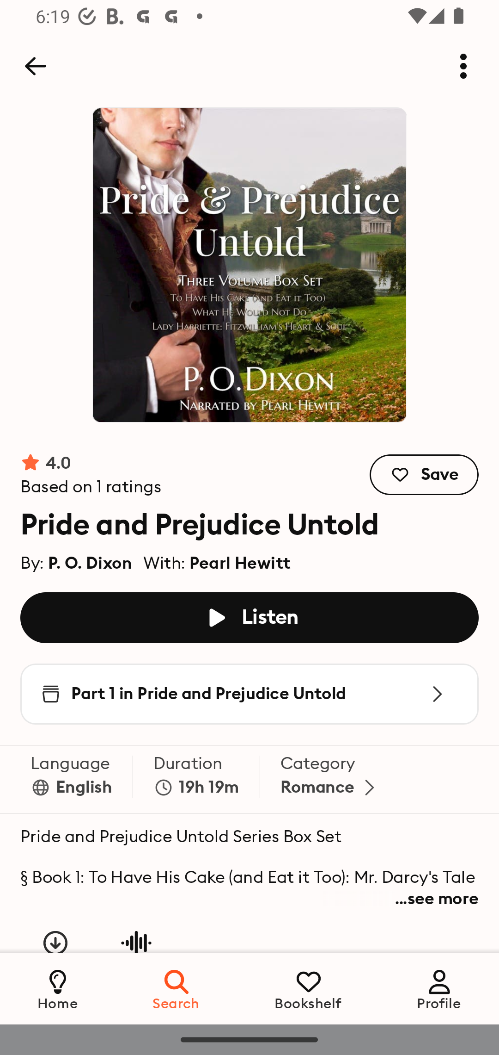 The image size is (499, 1055). Describe the element at coordinates (308, 988) in the screenshot. I see `Bookshelf` at that location.